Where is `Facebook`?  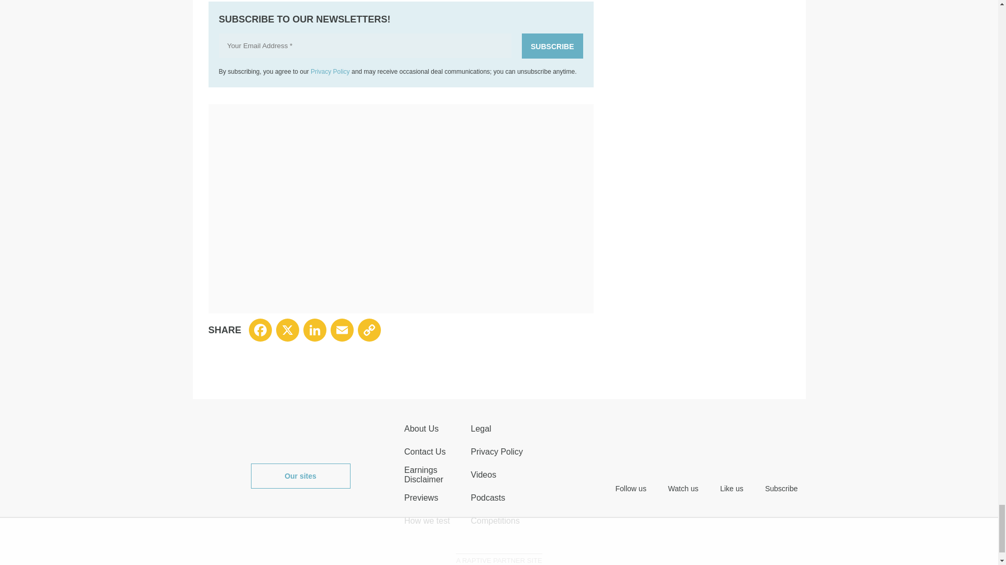
Facebook is located at coordinates (260, 330).